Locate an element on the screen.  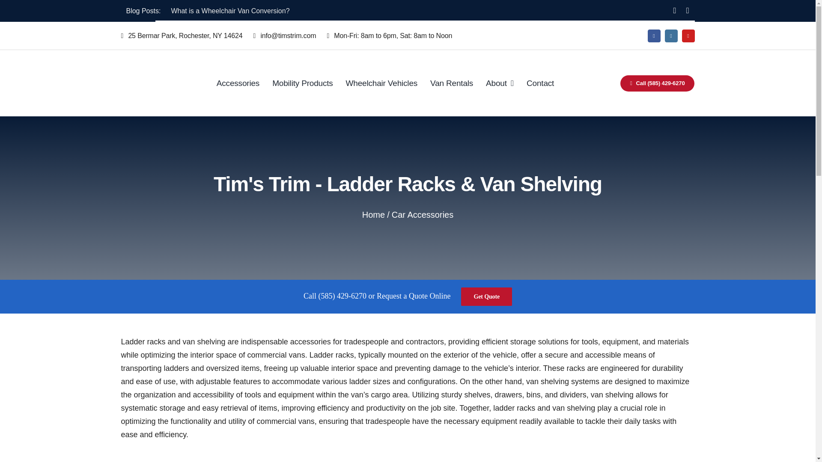
Mobility Products is located at coordinates (302, 83).